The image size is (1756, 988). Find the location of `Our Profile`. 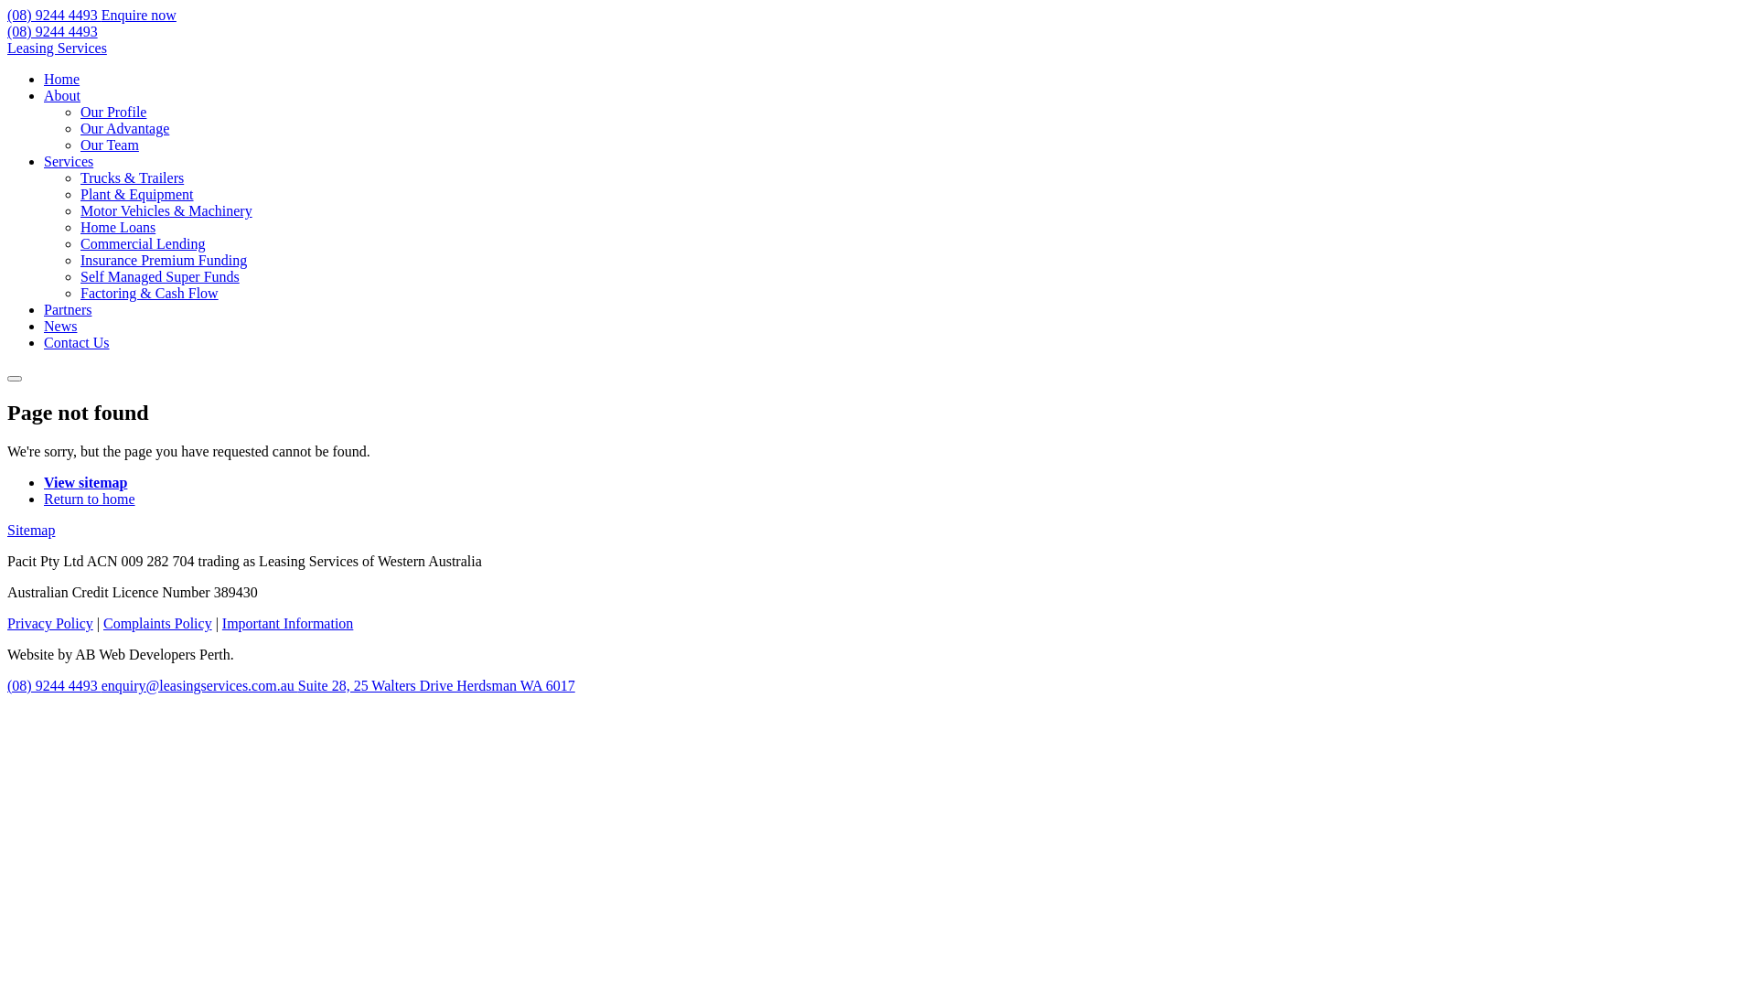

Our Profile is located at coordinates (113, 112).